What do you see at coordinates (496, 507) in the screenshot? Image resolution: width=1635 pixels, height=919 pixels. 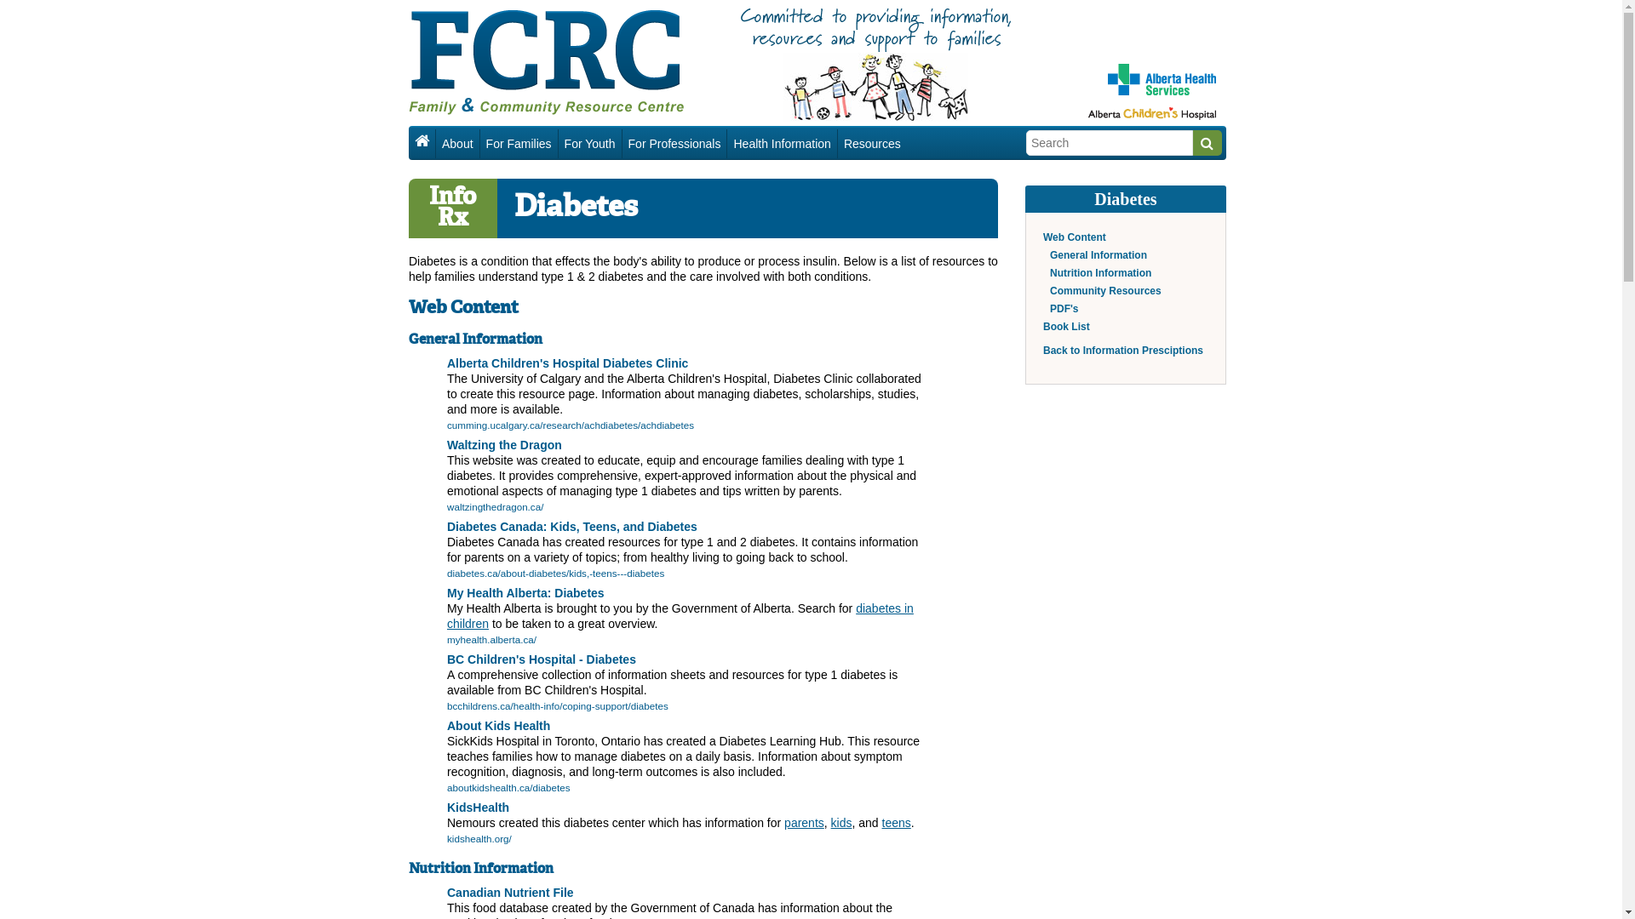 I see `waltzingthedragon.ca/` at bounding box center [496, 507].